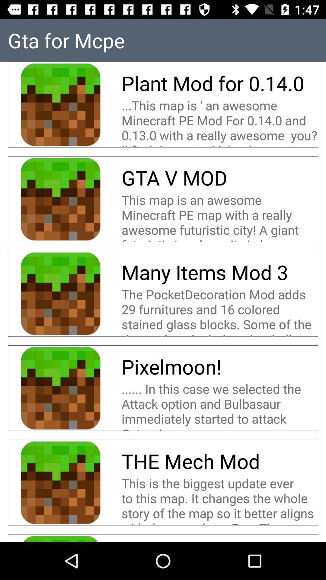 The image size is (326, 580). Describe the element at coordinates (207, 272) in the screenshot. I see `turn off item below the this map is app` at that location.